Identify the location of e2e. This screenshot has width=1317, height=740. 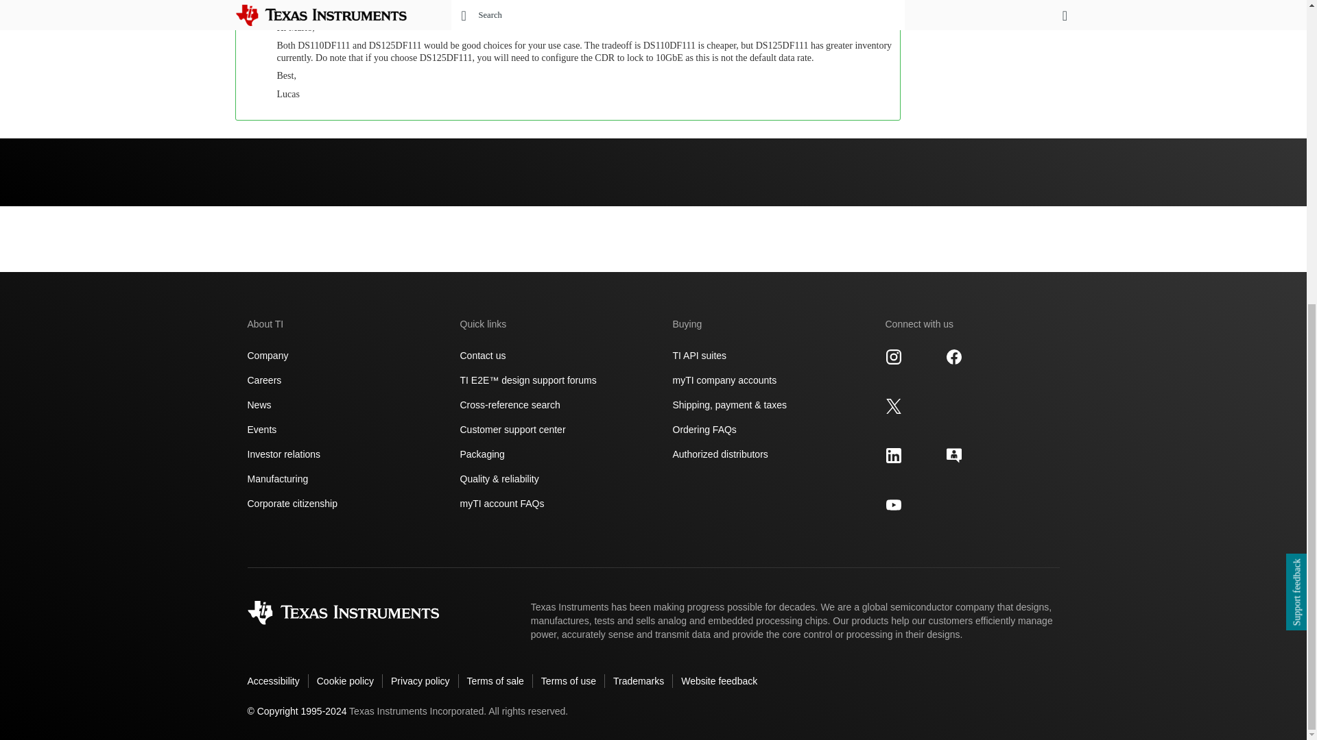
(953, 456).